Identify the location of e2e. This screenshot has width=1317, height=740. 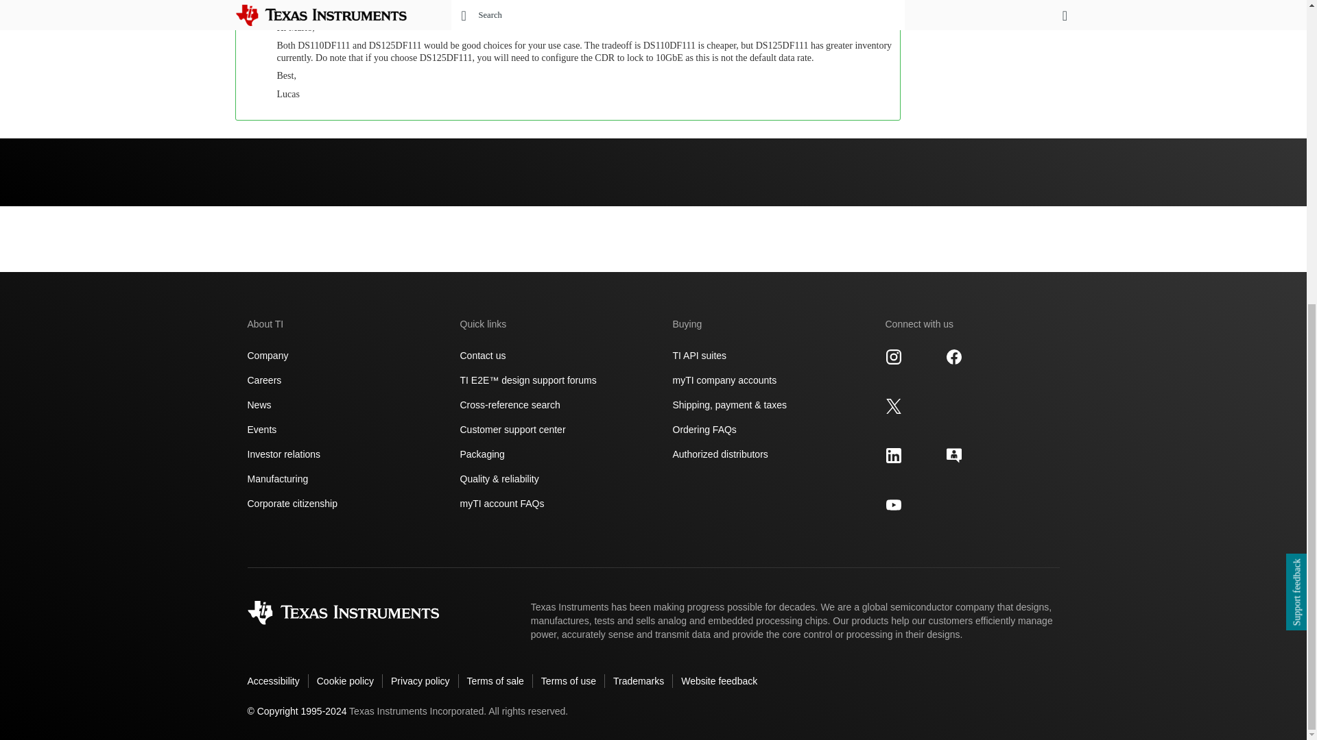
(953, 456).